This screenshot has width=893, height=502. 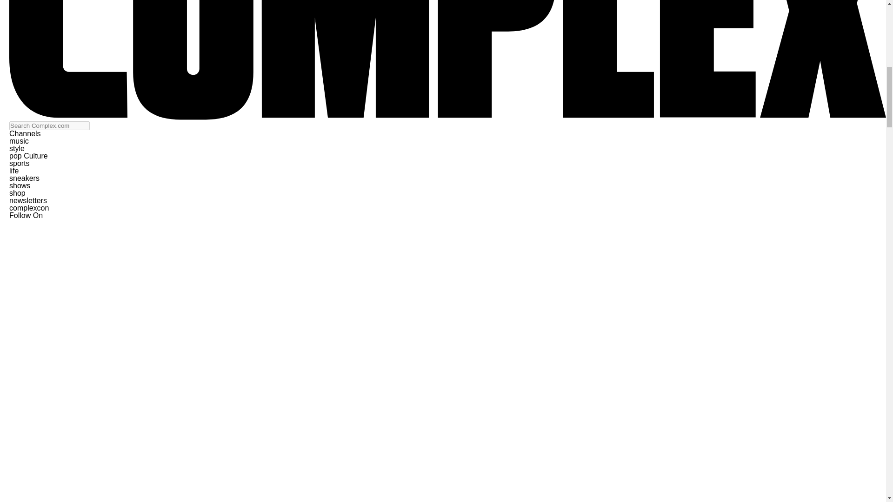 I want to click on complexcon, so click(x=29, y=207).